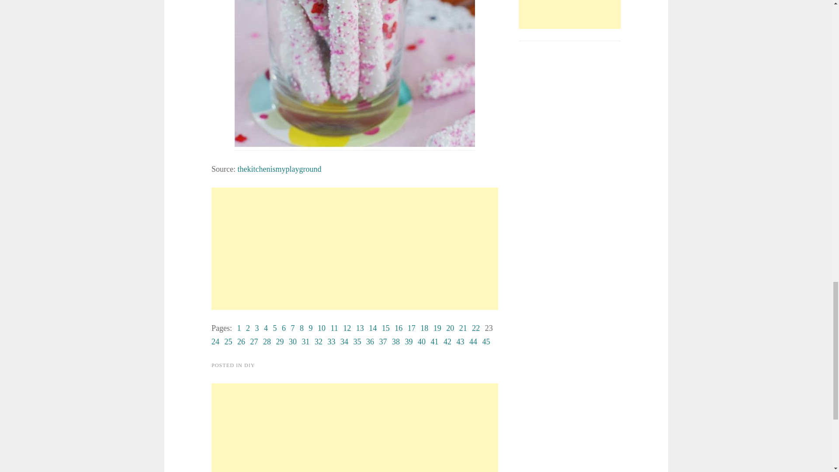  I want to click on 29, so click(280, 342).